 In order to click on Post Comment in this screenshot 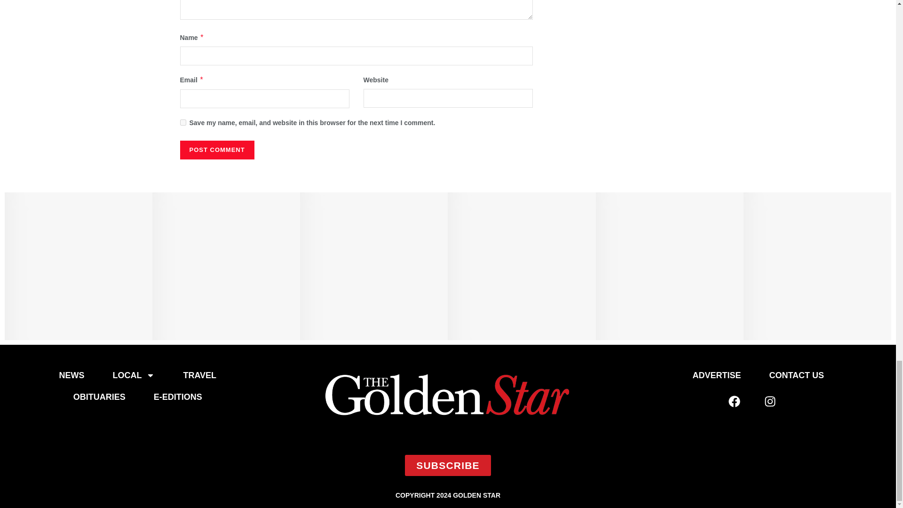, I will do `click(216, 150)`.